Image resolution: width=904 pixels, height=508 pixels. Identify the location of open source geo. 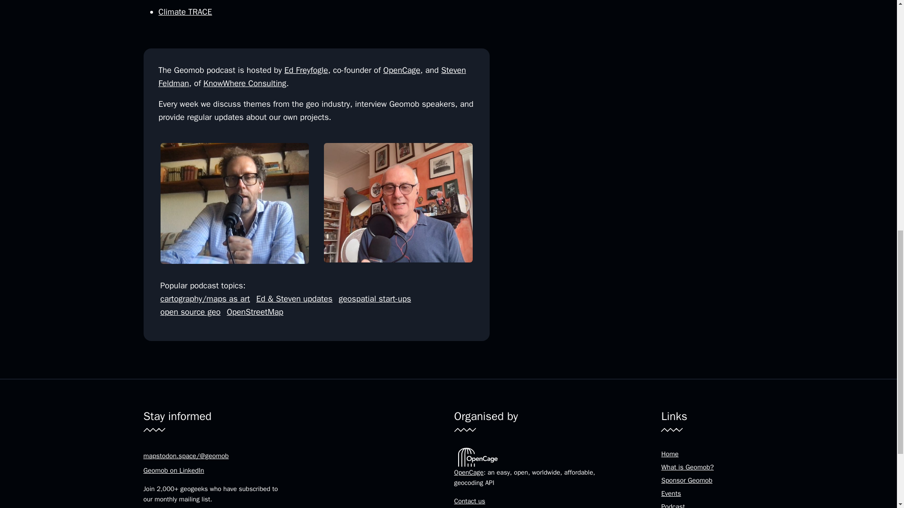
(190, 311).